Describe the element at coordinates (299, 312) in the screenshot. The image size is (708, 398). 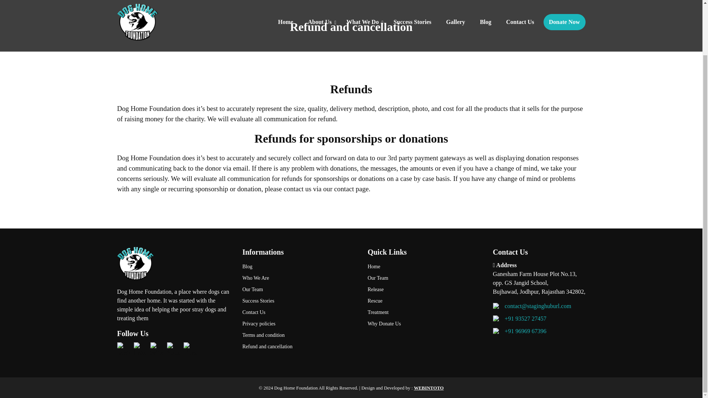
I see `Contact Us` at that location.